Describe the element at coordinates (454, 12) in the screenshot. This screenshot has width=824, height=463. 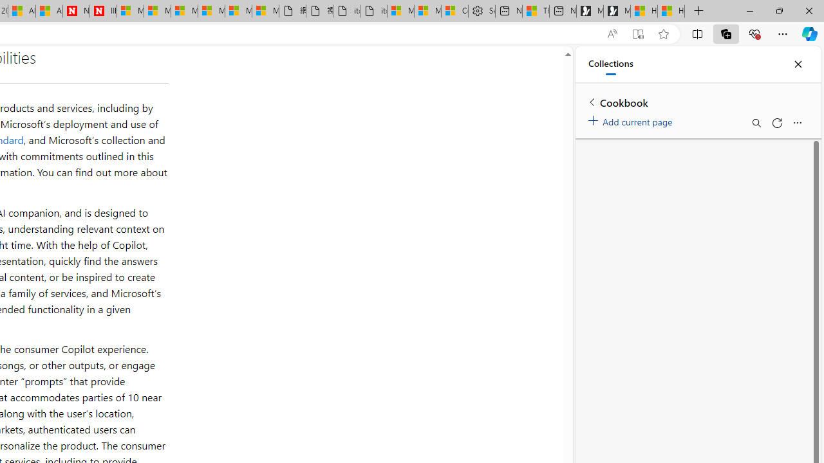
I see `Consumer Health Data Privacy Policy` at that location.